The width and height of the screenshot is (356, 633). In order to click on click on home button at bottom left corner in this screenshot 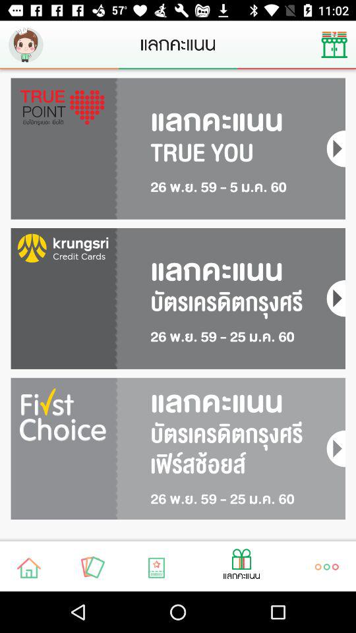, I will do `click(29, 568)`.